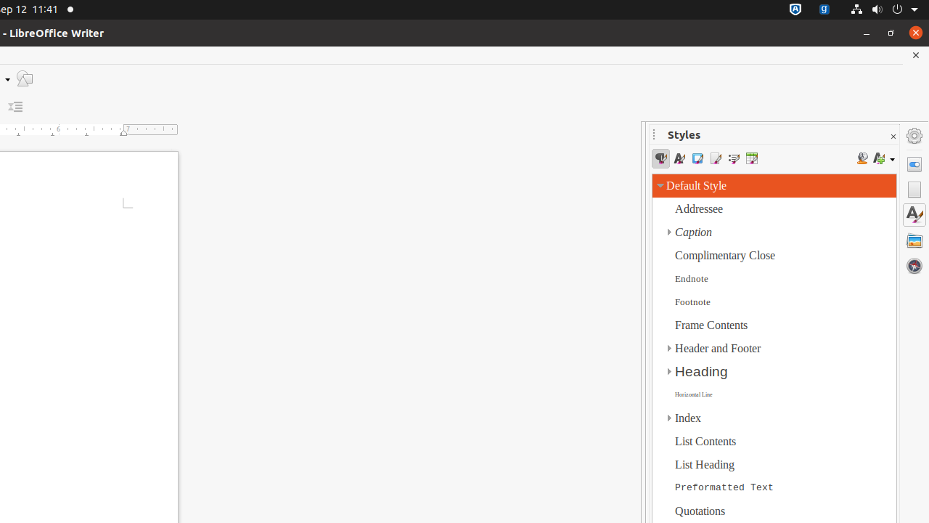 The width and height of the screenshot is (929, 523). I want to click on Paragraph Styles, so click(660, 158).